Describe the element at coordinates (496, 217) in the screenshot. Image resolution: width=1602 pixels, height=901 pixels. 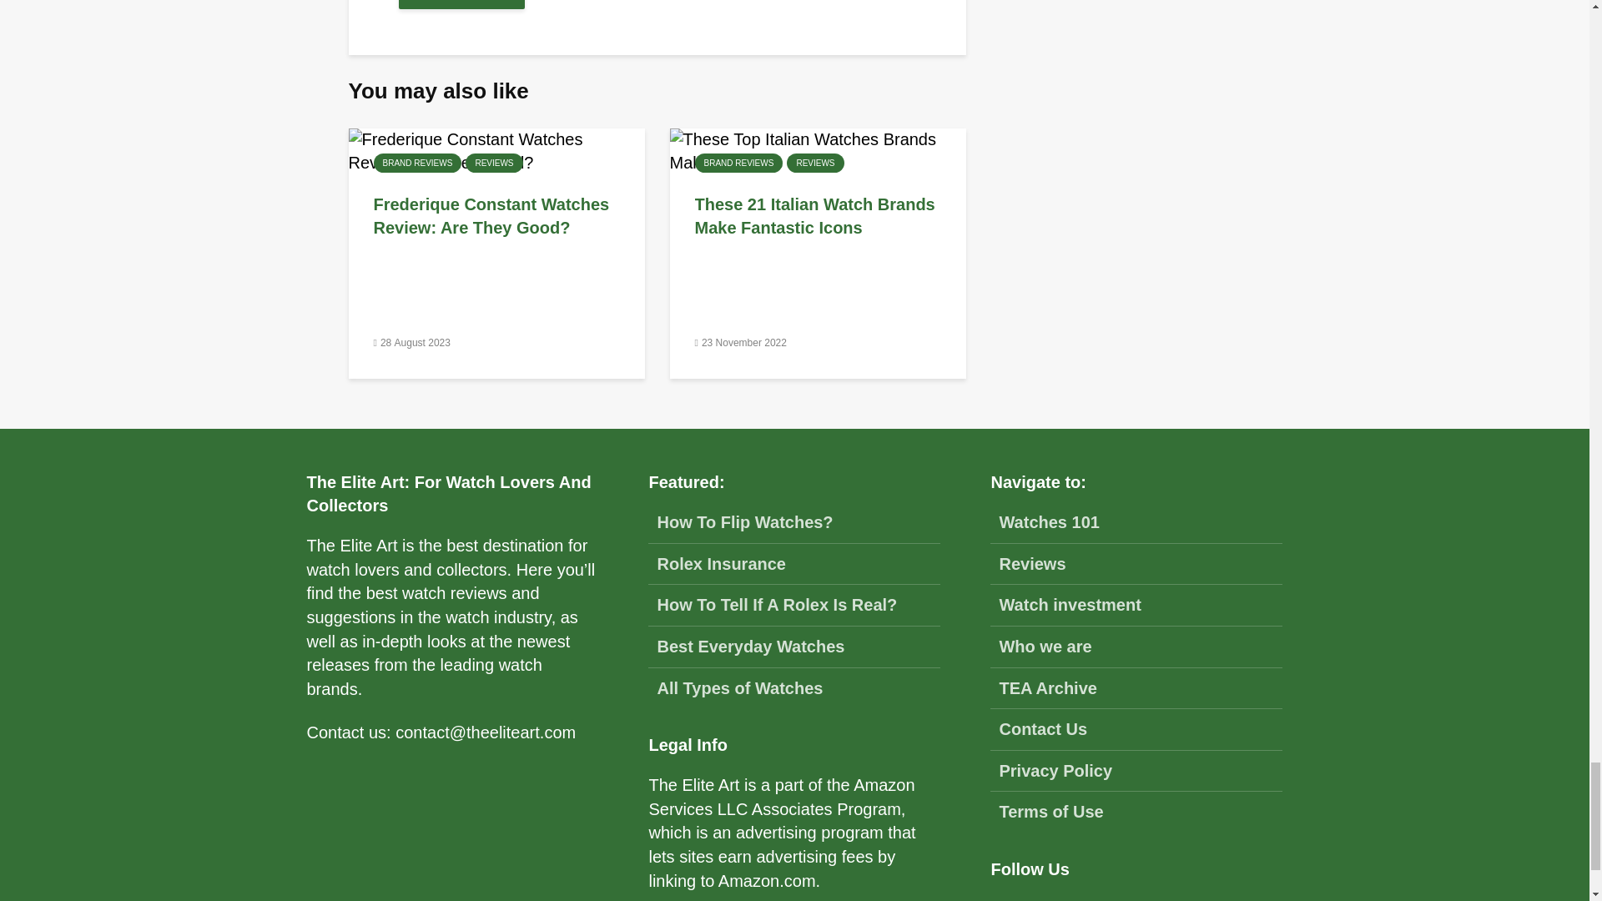
I see `Frederique Constant Watches Review: Are They Good?` at that location.